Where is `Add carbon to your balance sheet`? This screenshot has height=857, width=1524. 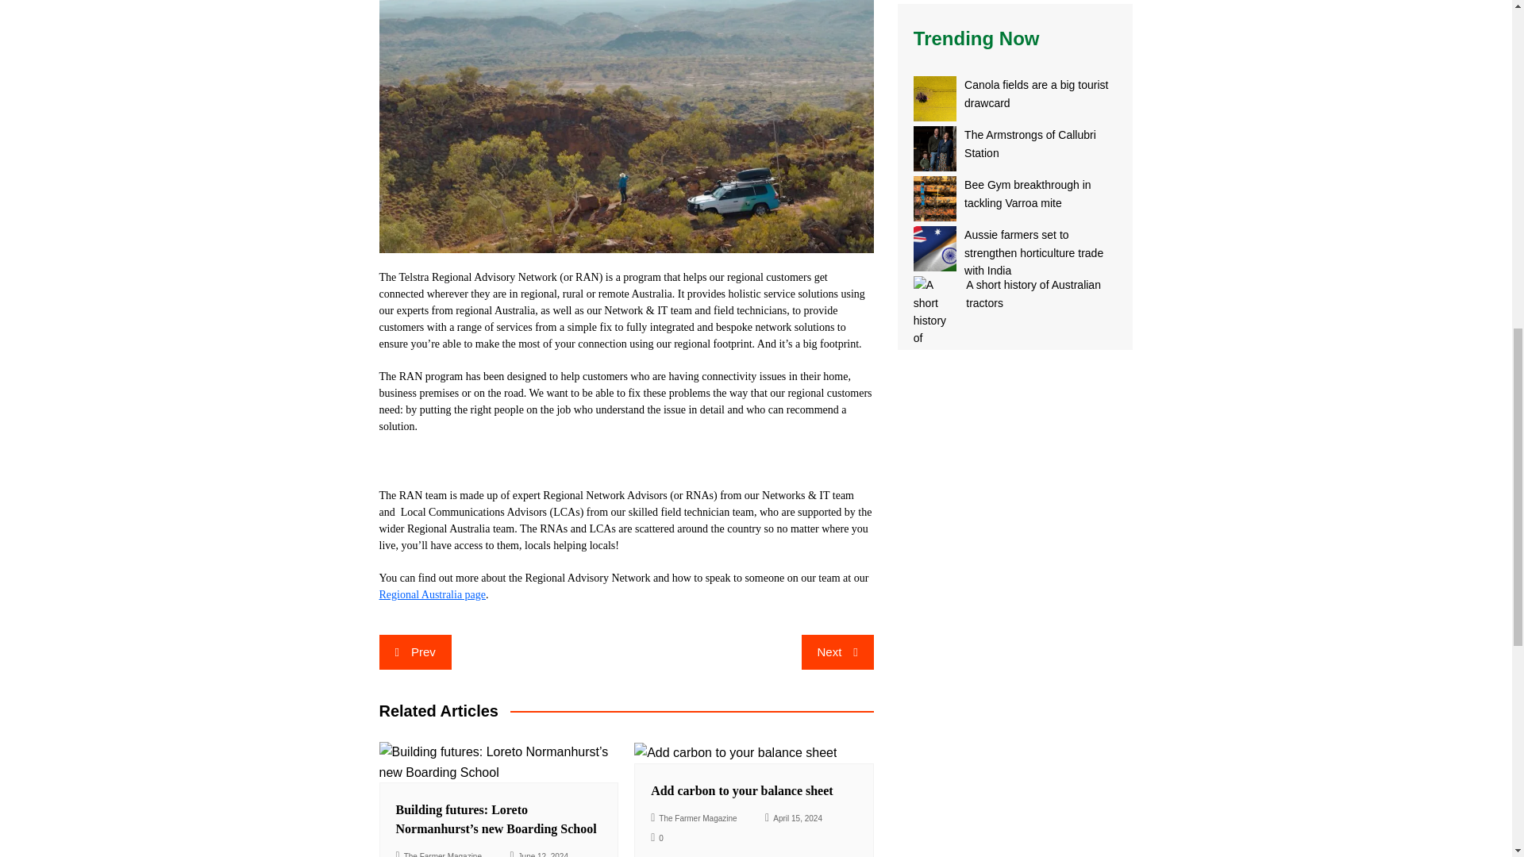 Add carbon to your balance sheet is located at coordinates (741, 790).